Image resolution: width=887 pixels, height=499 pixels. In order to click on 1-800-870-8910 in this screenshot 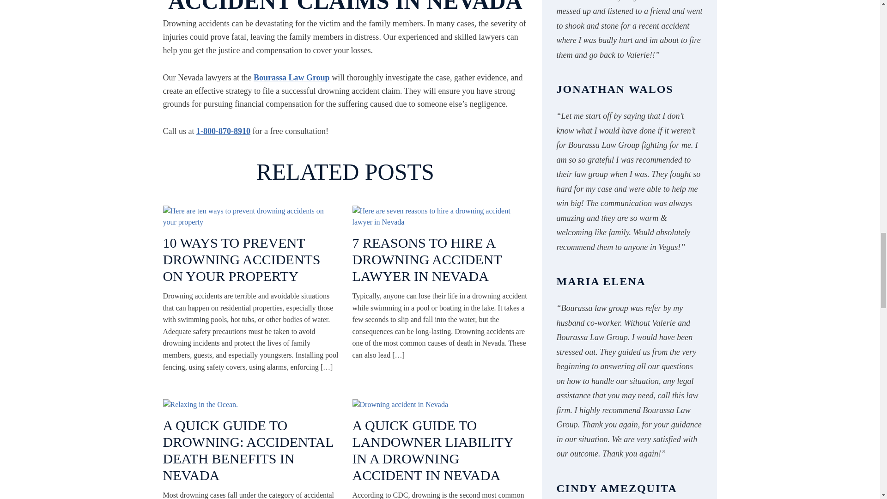, I will do `click(223, 131)`.